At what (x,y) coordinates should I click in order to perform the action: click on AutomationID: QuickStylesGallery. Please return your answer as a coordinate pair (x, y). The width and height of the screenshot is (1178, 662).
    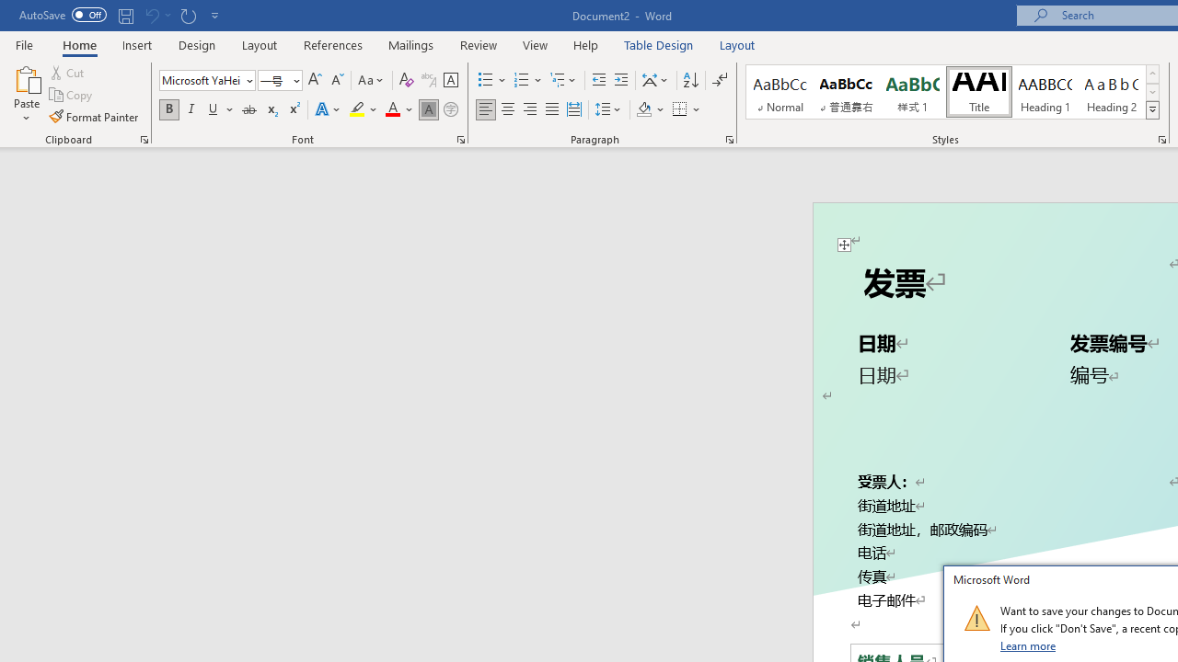
    Looking at the image, I should click on (953, 92).